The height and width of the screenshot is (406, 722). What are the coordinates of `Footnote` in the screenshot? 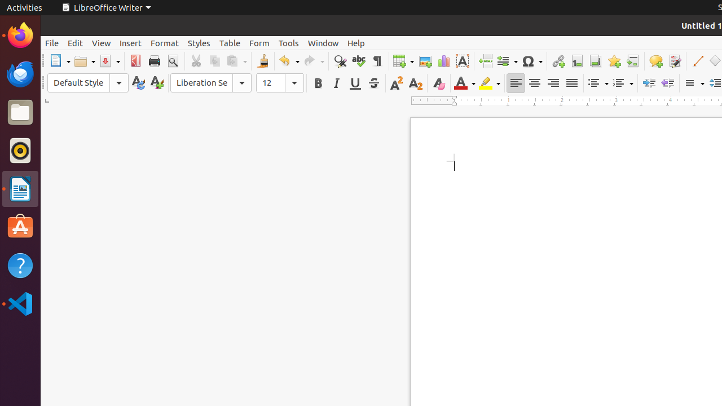 It's located at (576, 61).